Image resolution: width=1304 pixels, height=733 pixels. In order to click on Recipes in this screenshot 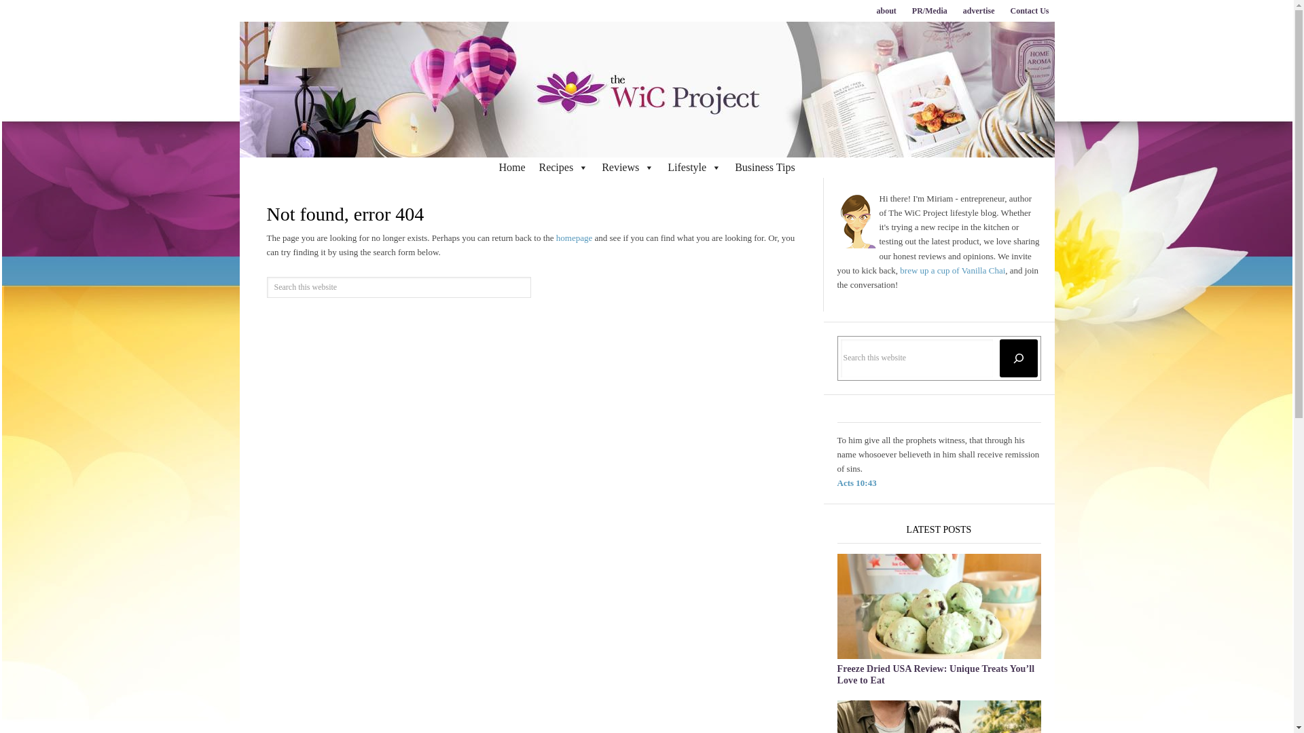, I will do `click(563, 168)`.